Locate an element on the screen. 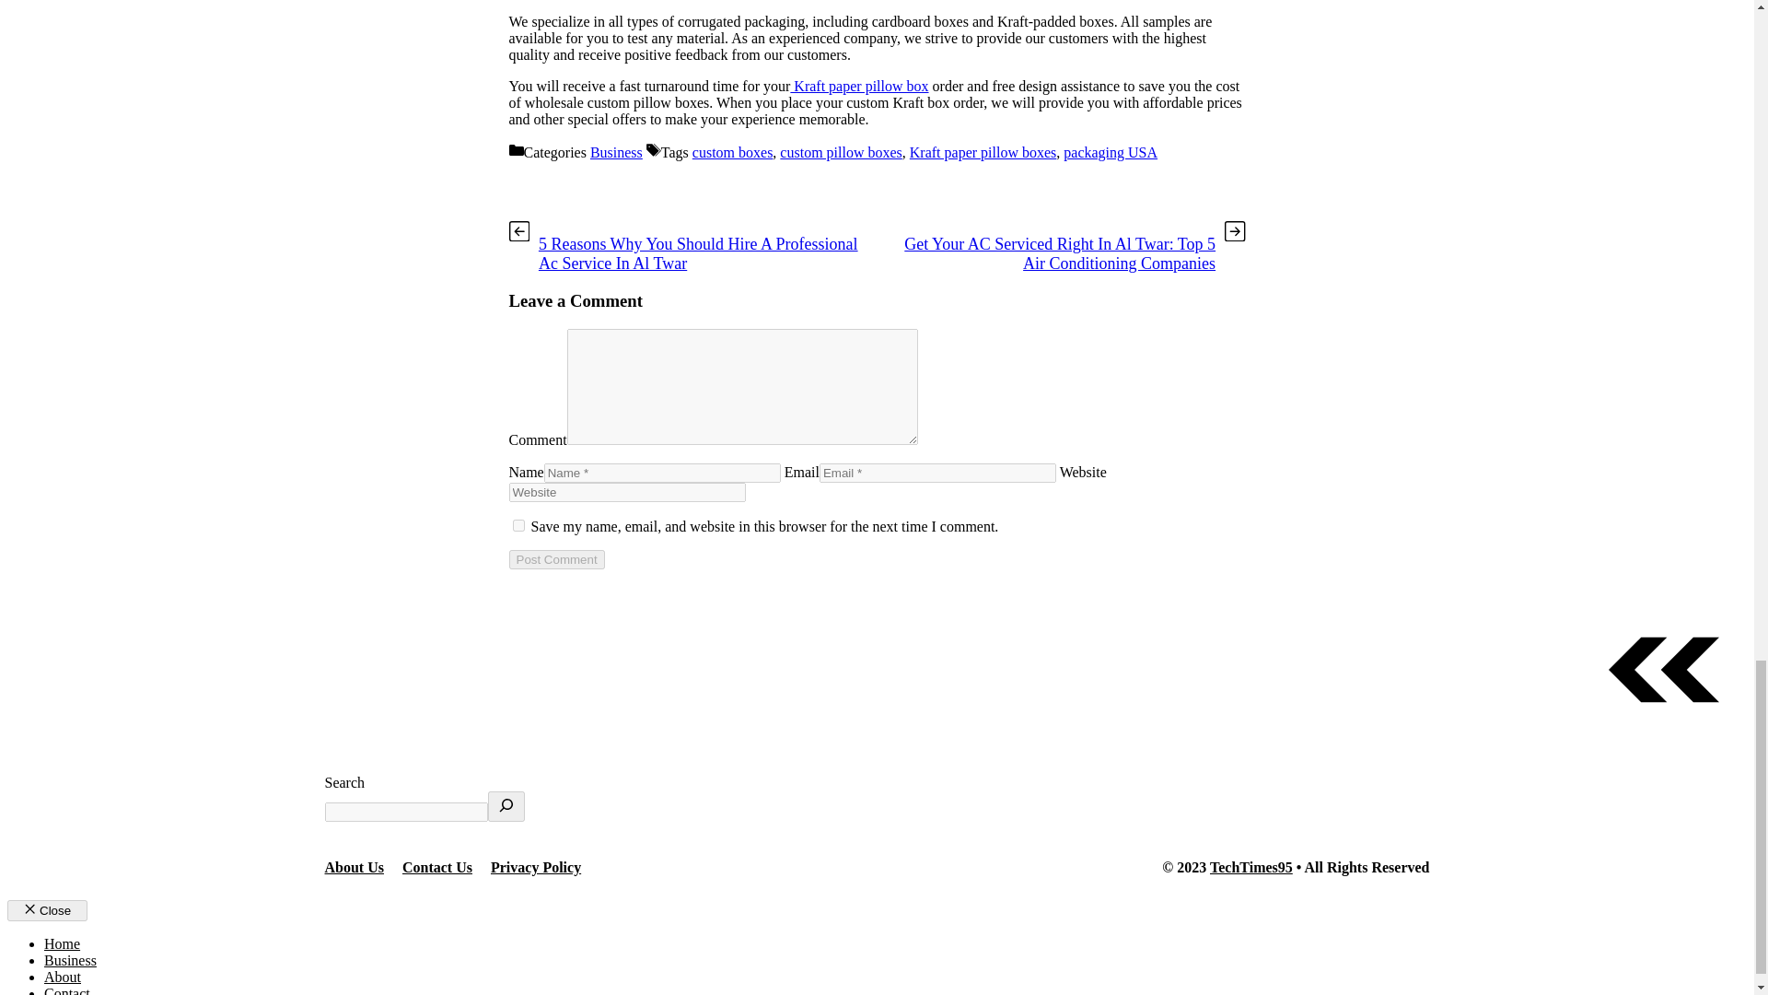  About is located at coordinates (63, 977).